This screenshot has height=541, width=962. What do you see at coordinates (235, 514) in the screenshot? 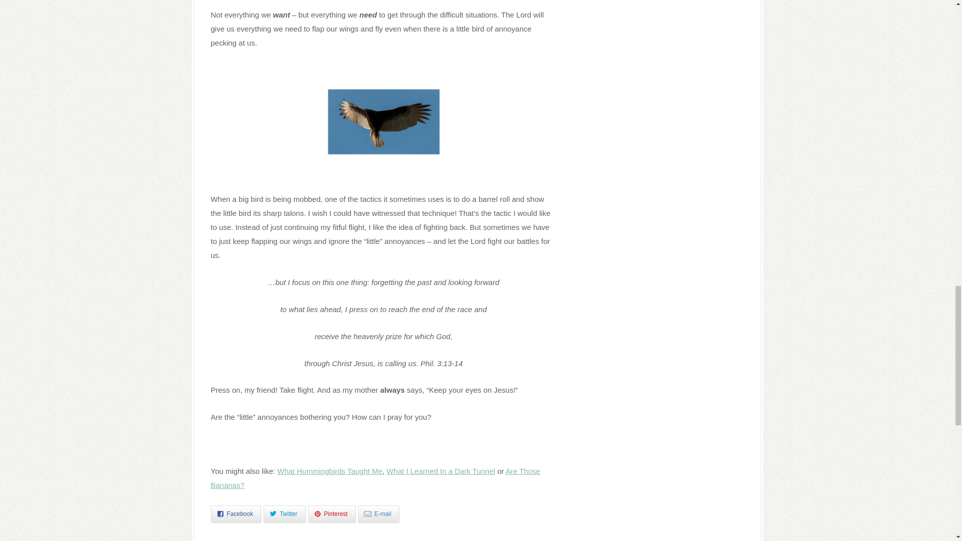
I see `Share this article on Facebook` at bounding box center [235, 514].